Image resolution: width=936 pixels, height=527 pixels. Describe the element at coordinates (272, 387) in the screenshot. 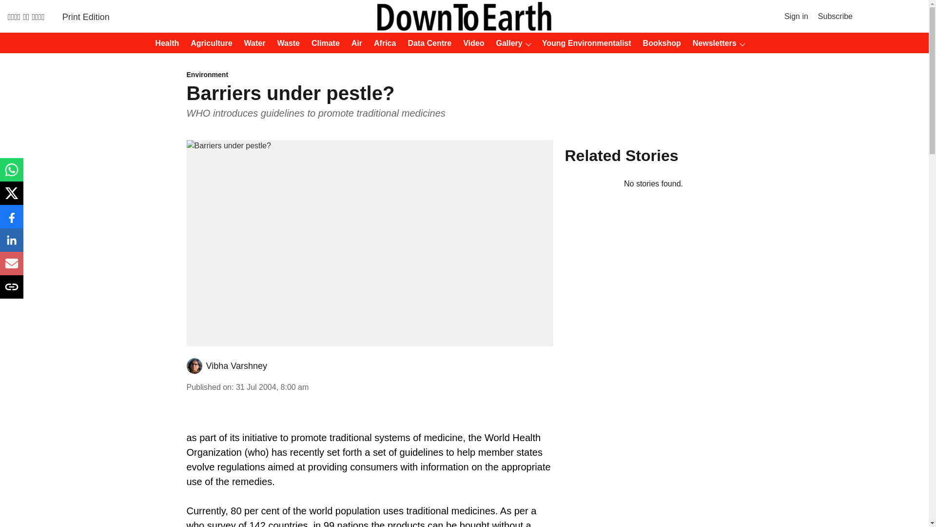

I see `2004-07-31 00:00` at that location.